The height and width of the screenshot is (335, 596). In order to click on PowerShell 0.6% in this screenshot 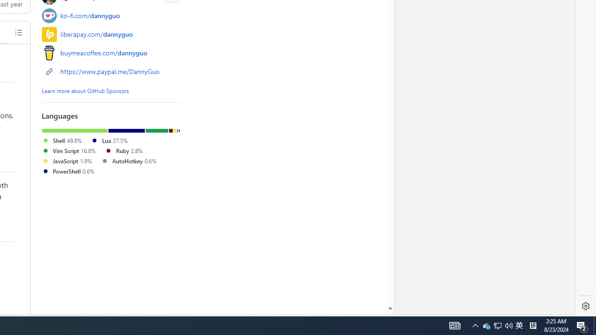, I will do `click(68, 171)`.